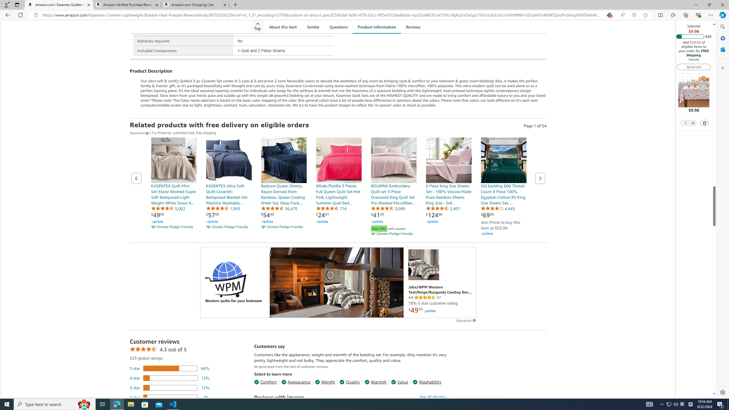 Image resolution: width=729 pixels, height=410 pixels. I want to click on Shopping in Microsoft Edge, so click(609, 15).